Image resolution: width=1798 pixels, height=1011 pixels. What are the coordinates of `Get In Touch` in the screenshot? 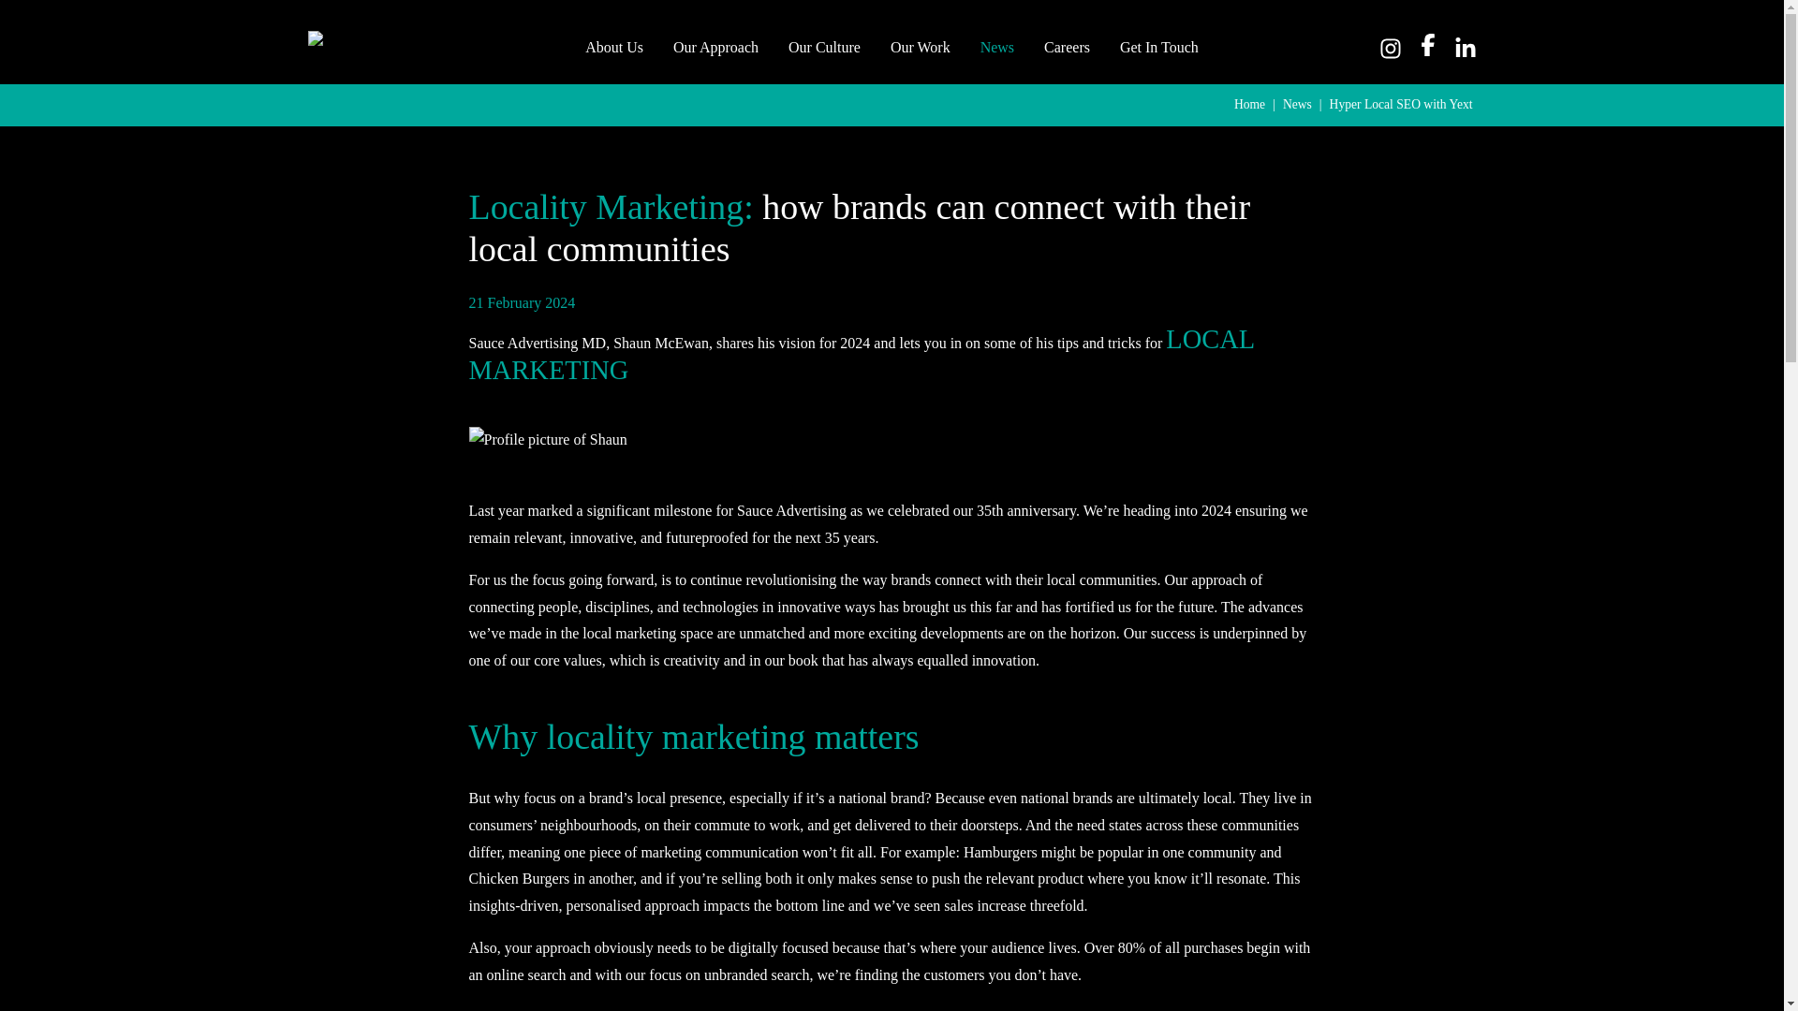 It's located at (1159, 47).